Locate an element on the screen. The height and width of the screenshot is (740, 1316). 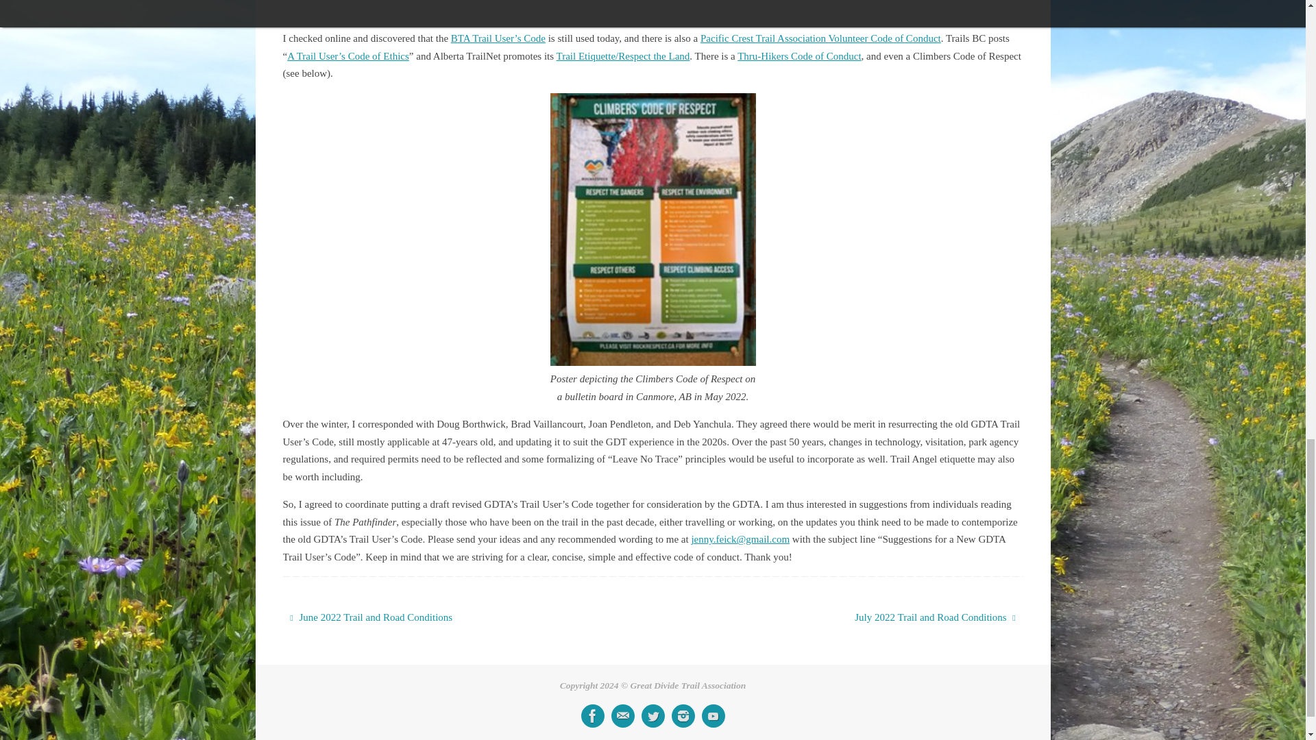
Twitter is located at coordinates (653, 715).